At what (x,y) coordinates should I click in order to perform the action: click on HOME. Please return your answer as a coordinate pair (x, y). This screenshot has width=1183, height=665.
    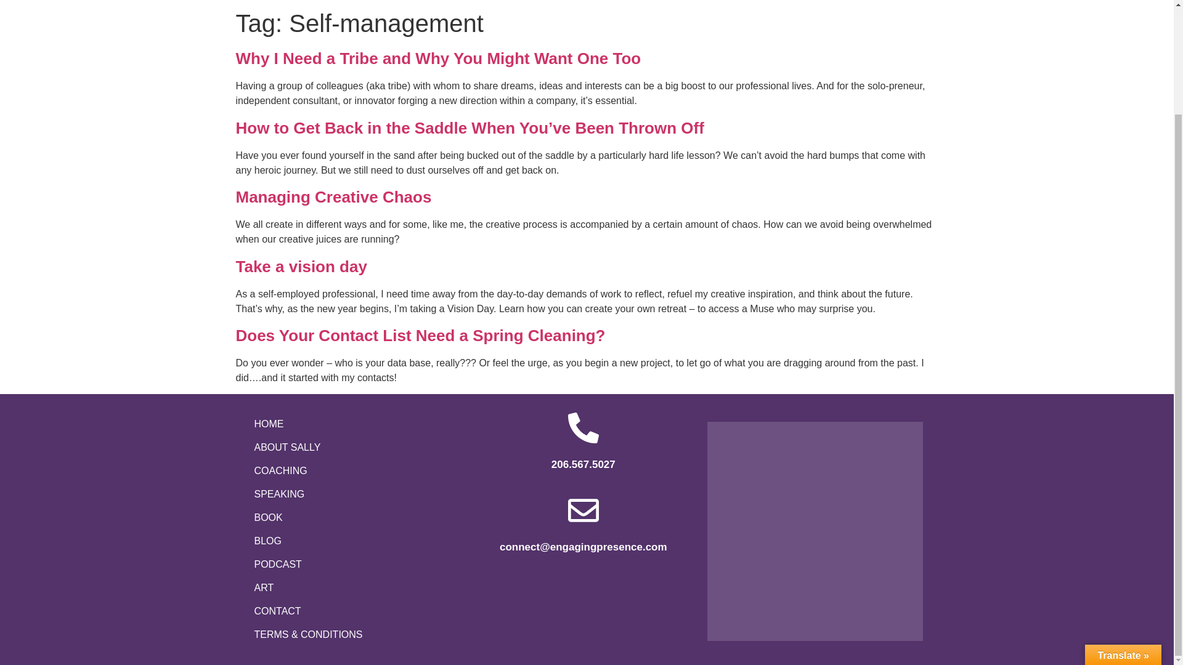
    Looking at the image, I should click on (351, 424).